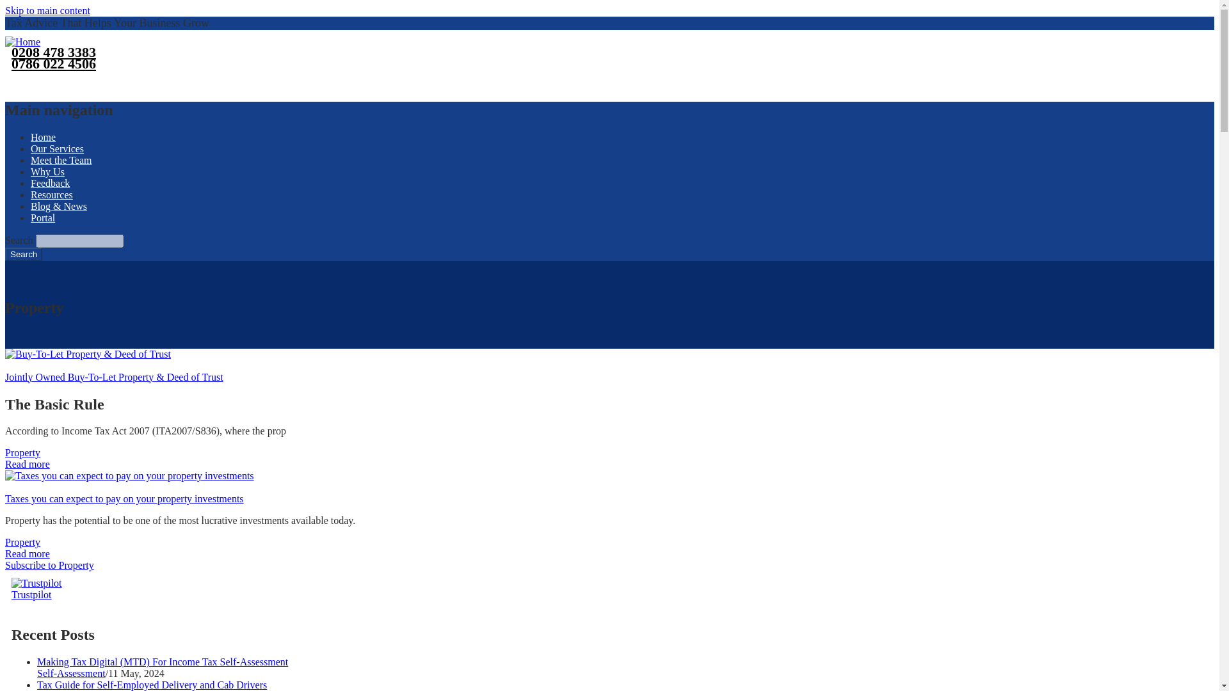  Describe the element at coordinates (43, 137) in the screenshot. I see `Home` at that location.